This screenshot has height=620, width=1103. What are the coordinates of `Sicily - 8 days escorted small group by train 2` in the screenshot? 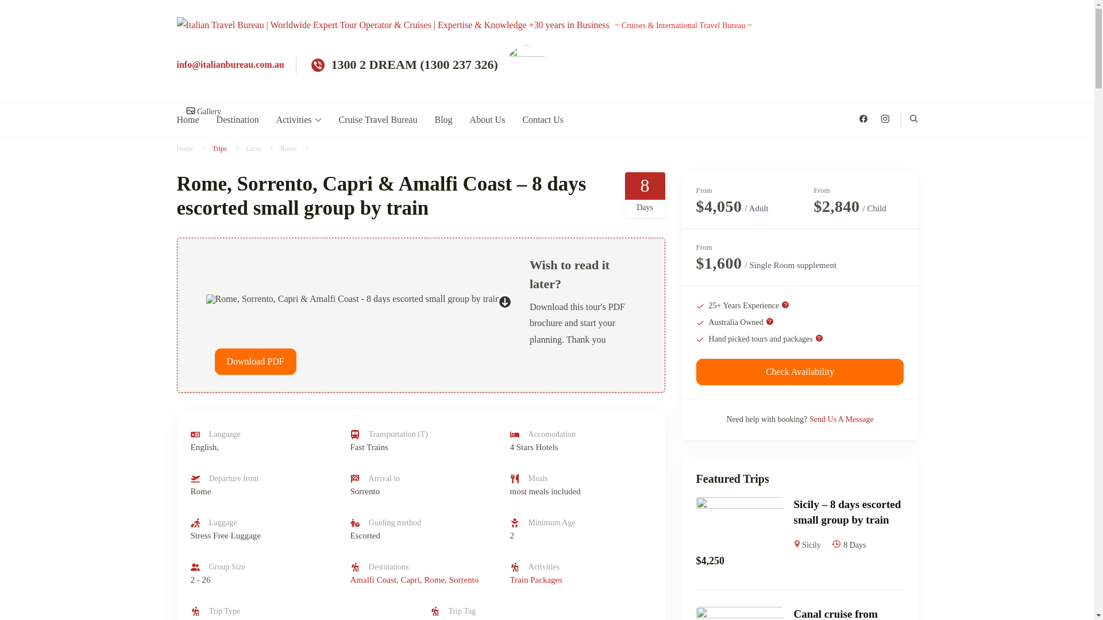 It's located at (739, 524).